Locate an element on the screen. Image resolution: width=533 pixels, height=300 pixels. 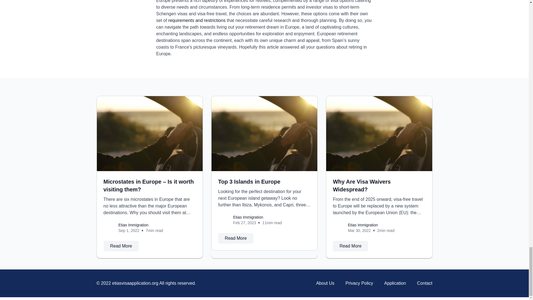
Contact is located at coordinates (424, 283).